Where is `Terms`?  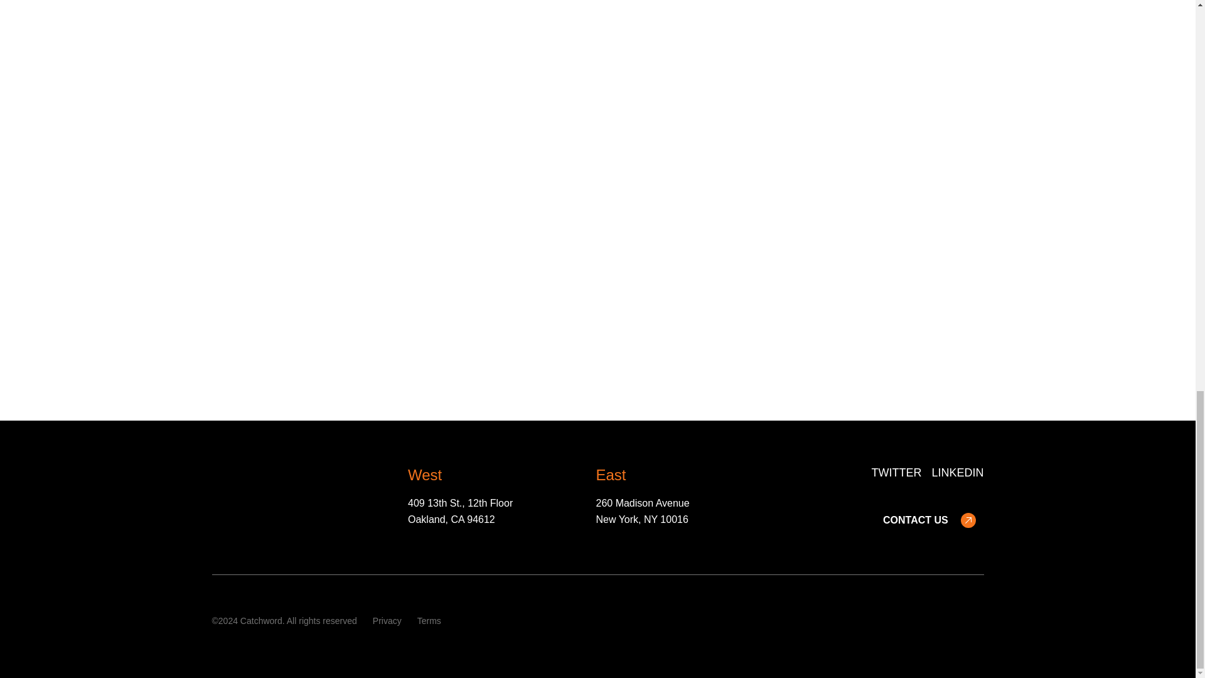 Terms is located at coordinates (429, 621).